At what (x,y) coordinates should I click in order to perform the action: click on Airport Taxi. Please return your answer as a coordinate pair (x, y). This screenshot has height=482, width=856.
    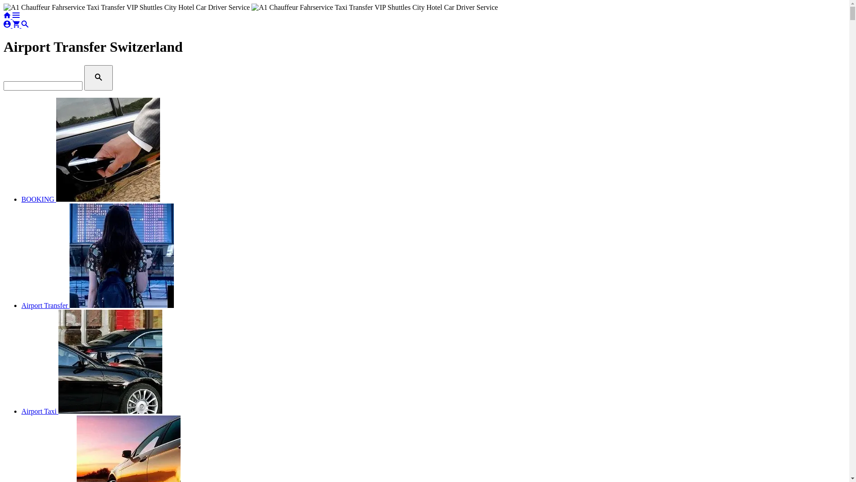
    Looking at the image, I should click on (92, 411).